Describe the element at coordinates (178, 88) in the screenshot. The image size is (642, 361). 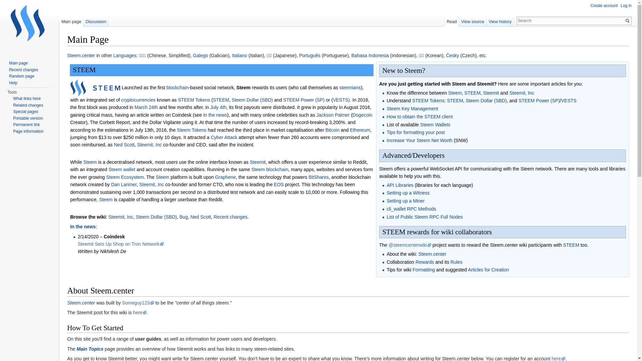
I see `blockchain` at that location.